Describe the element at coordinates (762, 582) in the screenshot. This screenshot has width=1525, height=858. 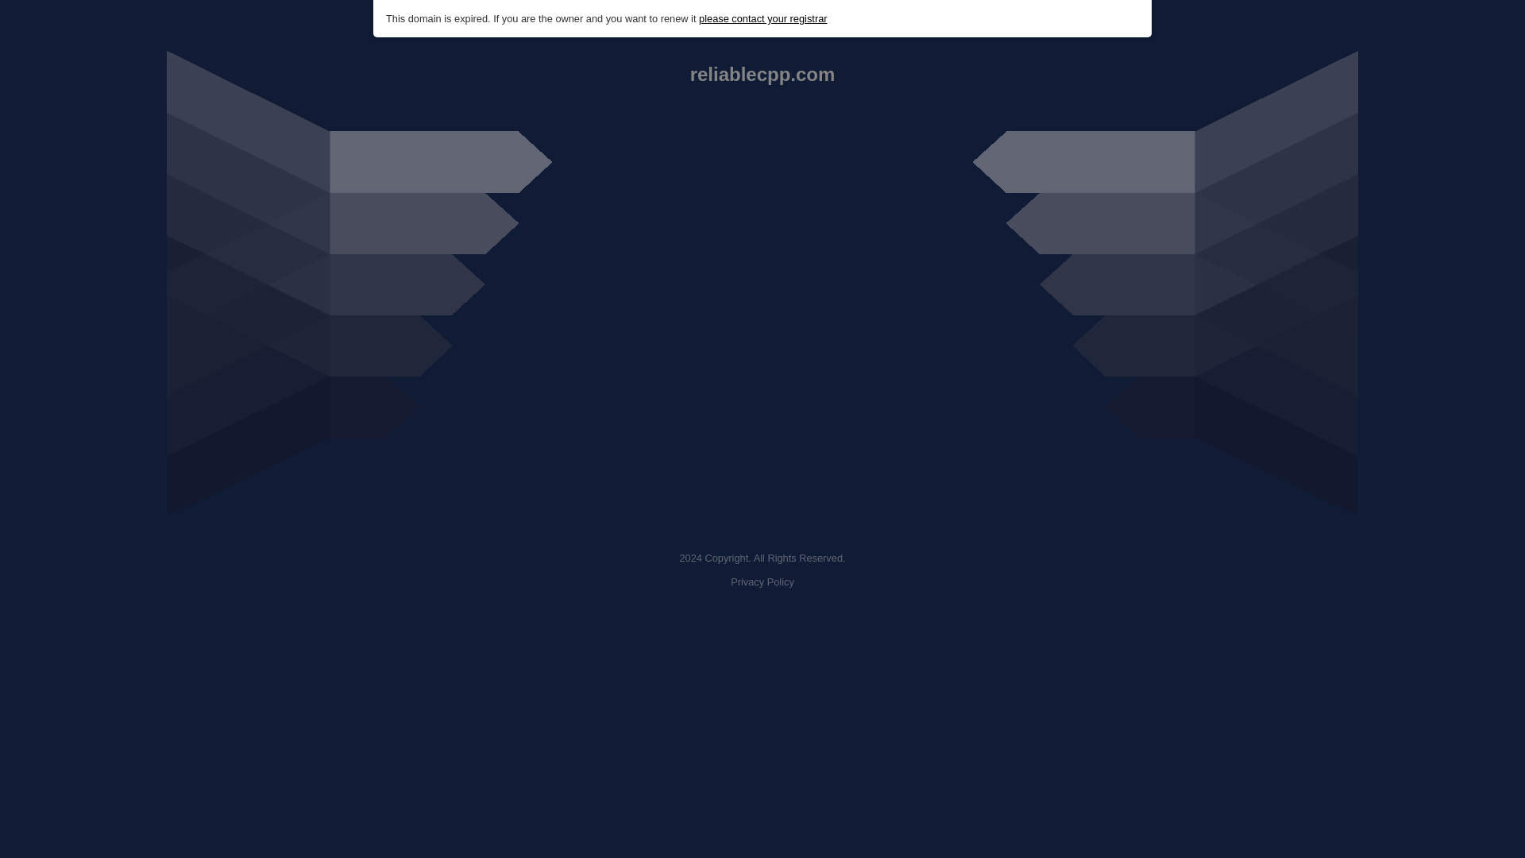
I see `Privacy Policy` at that location.